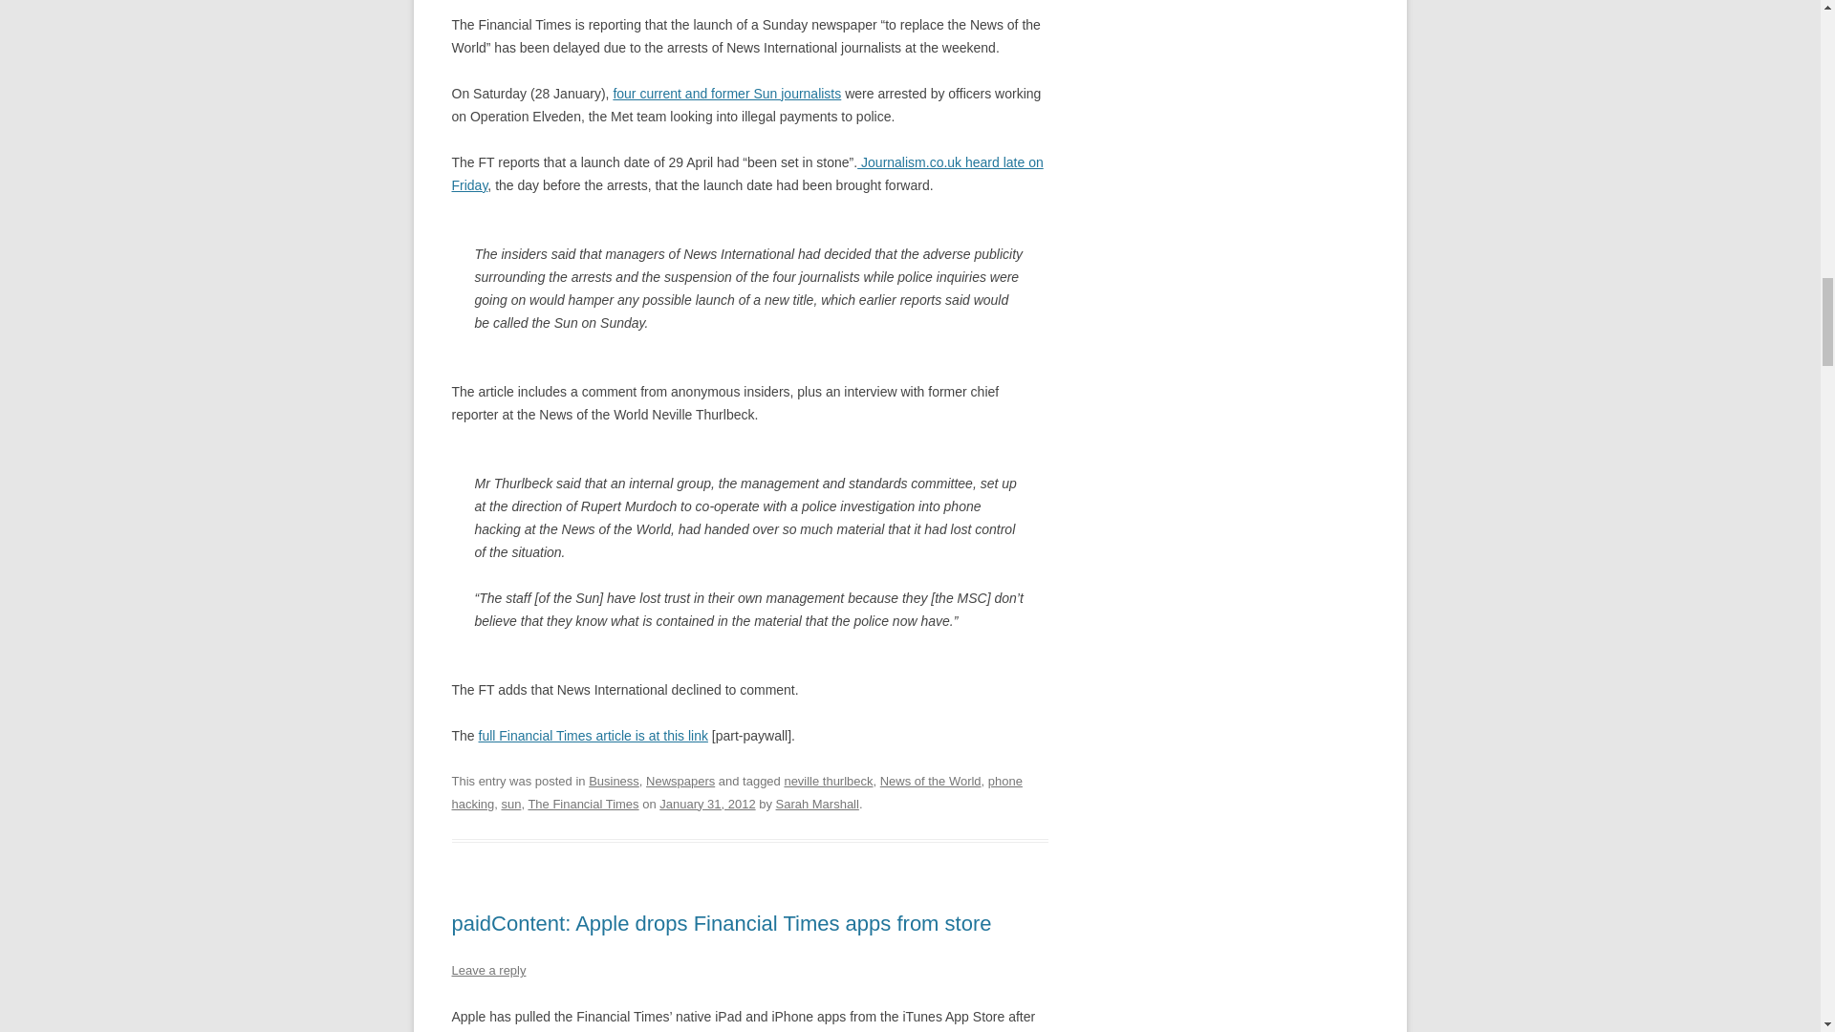 The width and height of the screenshot is (1835, 1032). I want to click on Newspapers, so click(680, 782).